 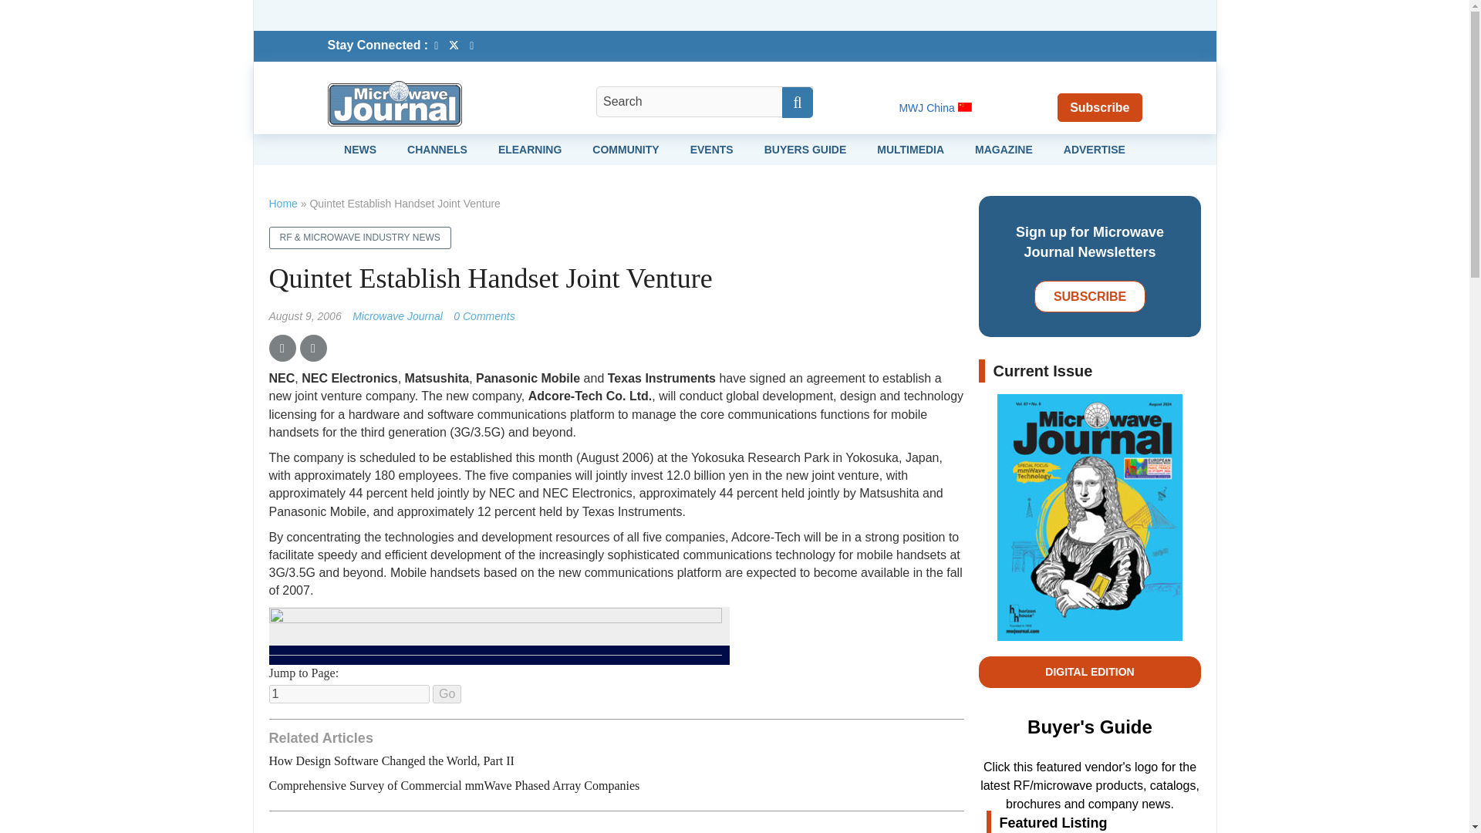 I want to click on How Design Software Changed the World, Part II, so click(x=390, y=760).